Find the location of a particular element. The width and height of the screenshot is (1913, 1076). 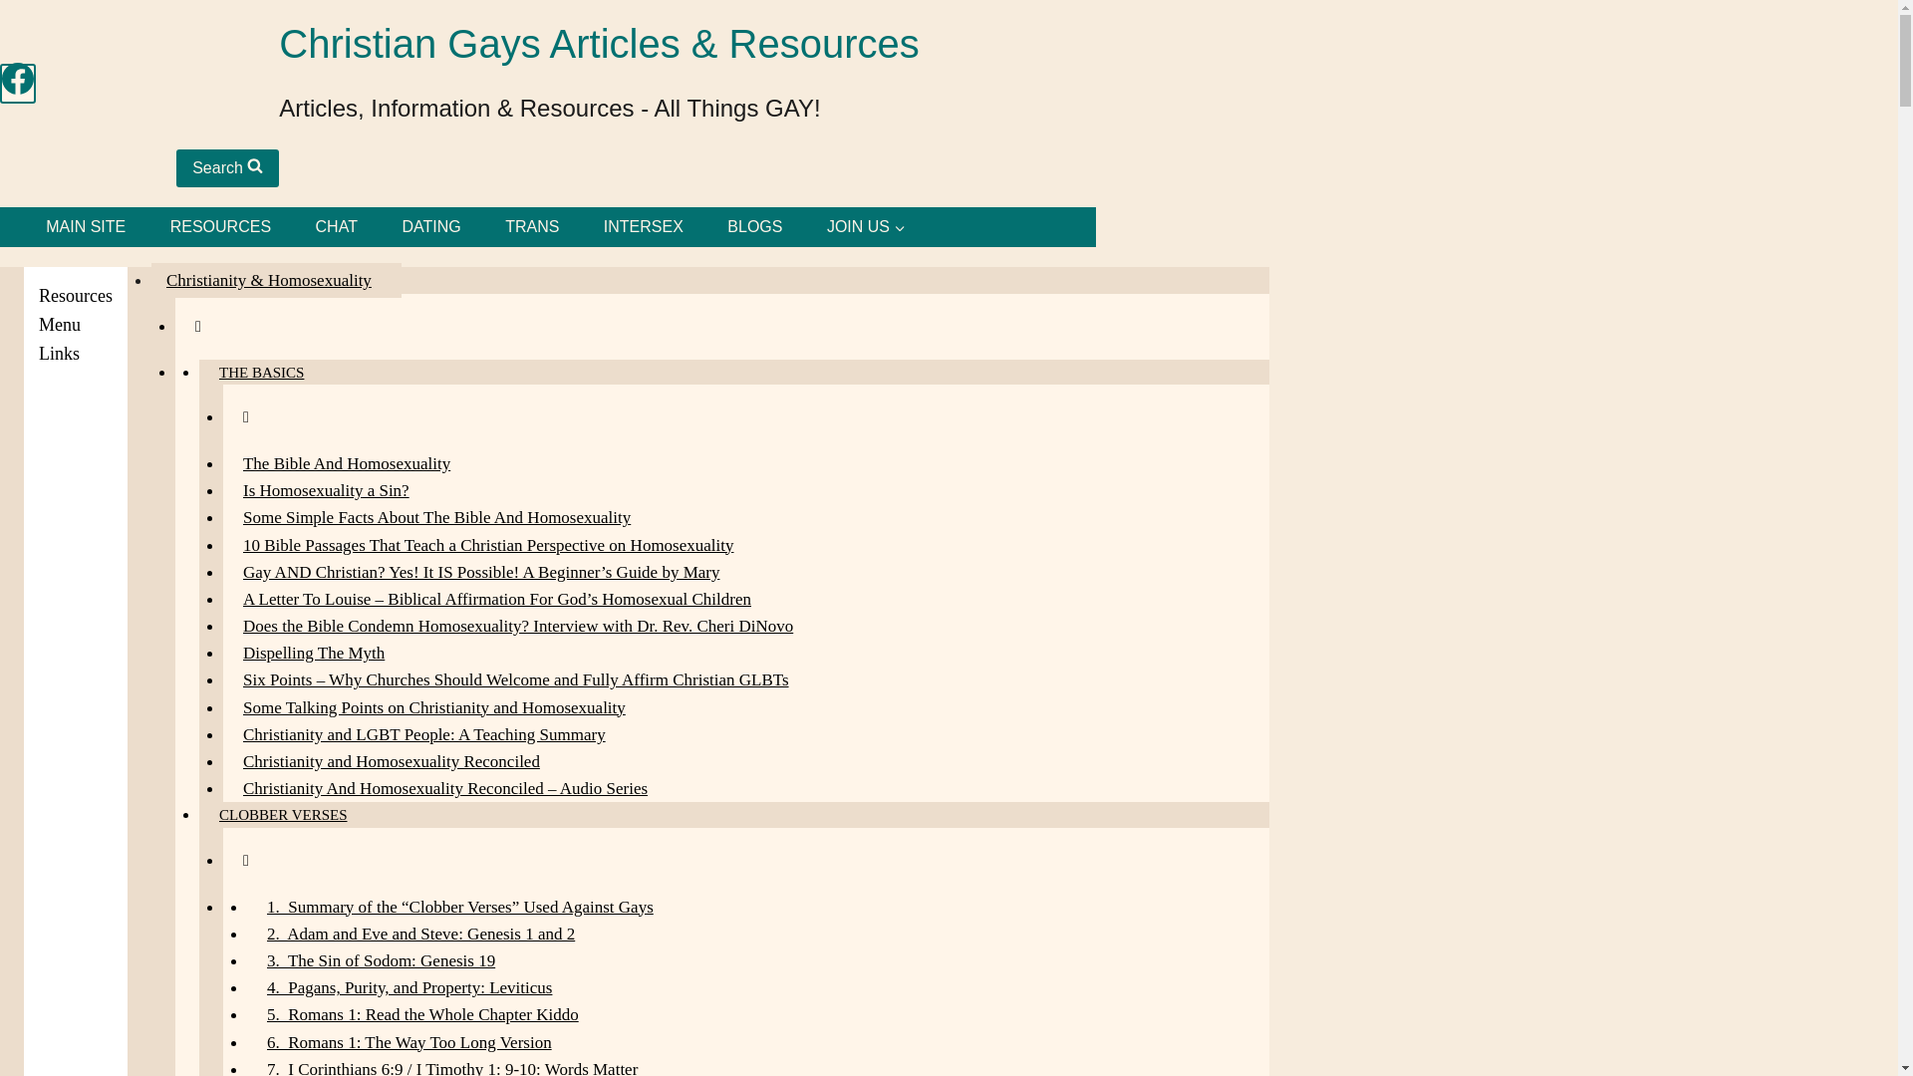

DATING is located at coordinates (430, 227).